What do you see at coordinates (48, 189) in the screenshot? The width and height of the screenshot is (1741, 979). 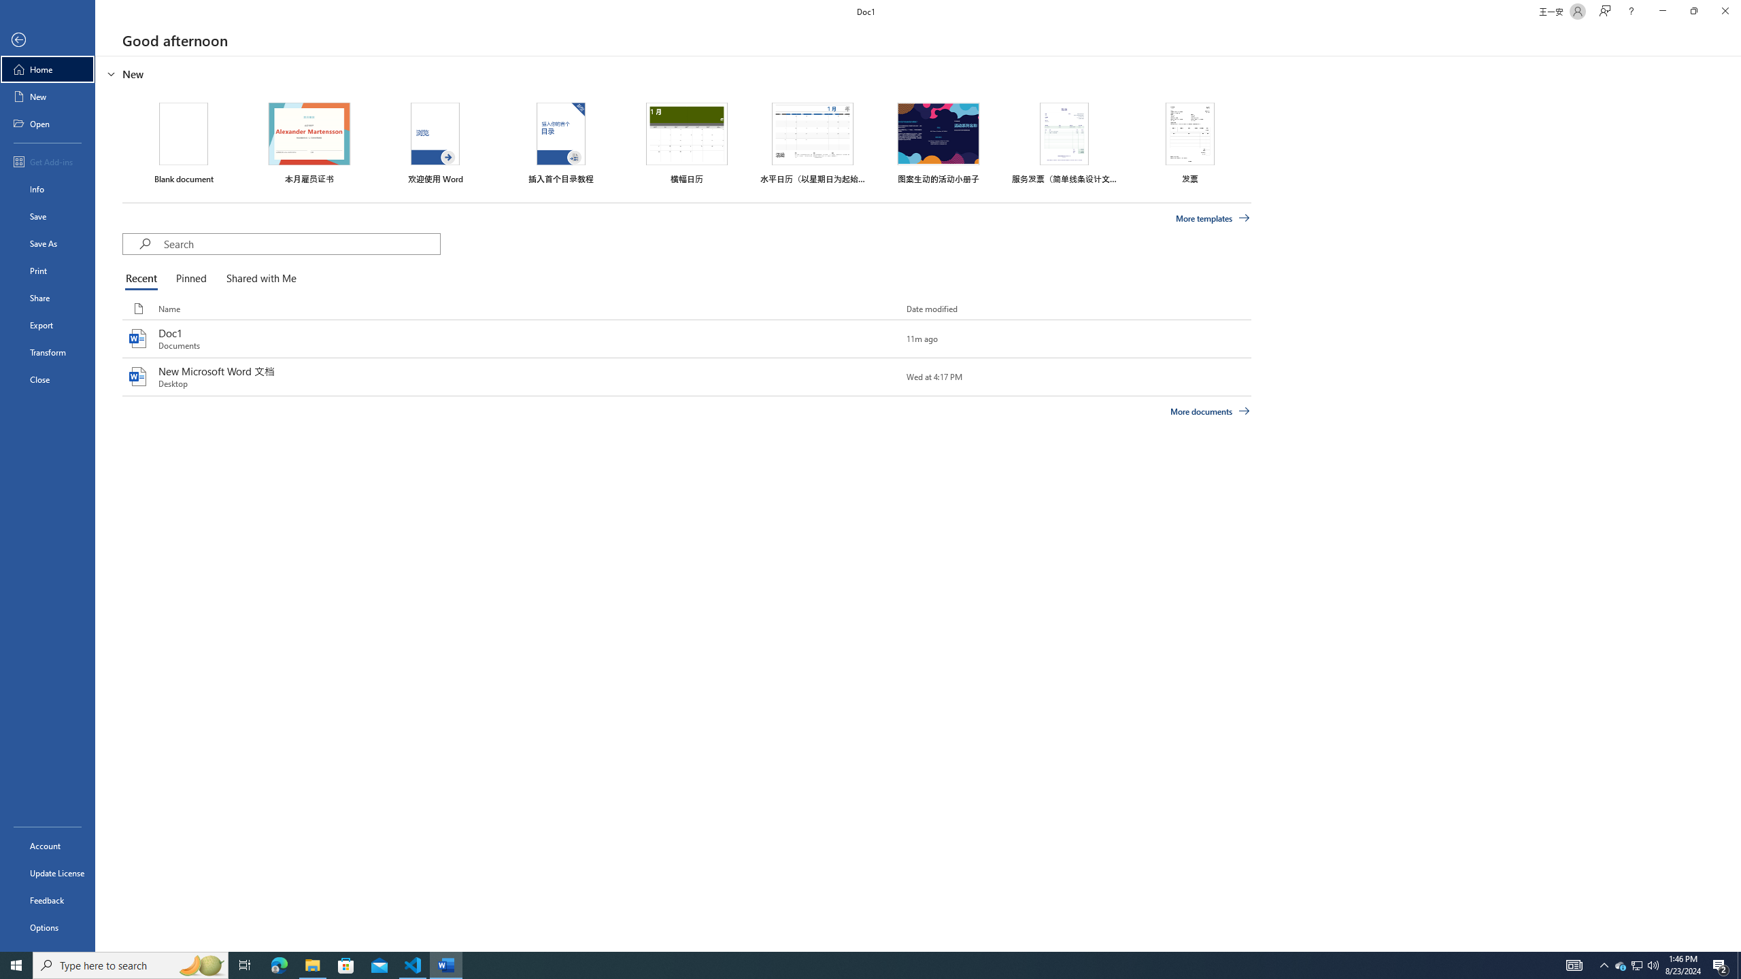 I see `Info` at bounding box center [48, 189].